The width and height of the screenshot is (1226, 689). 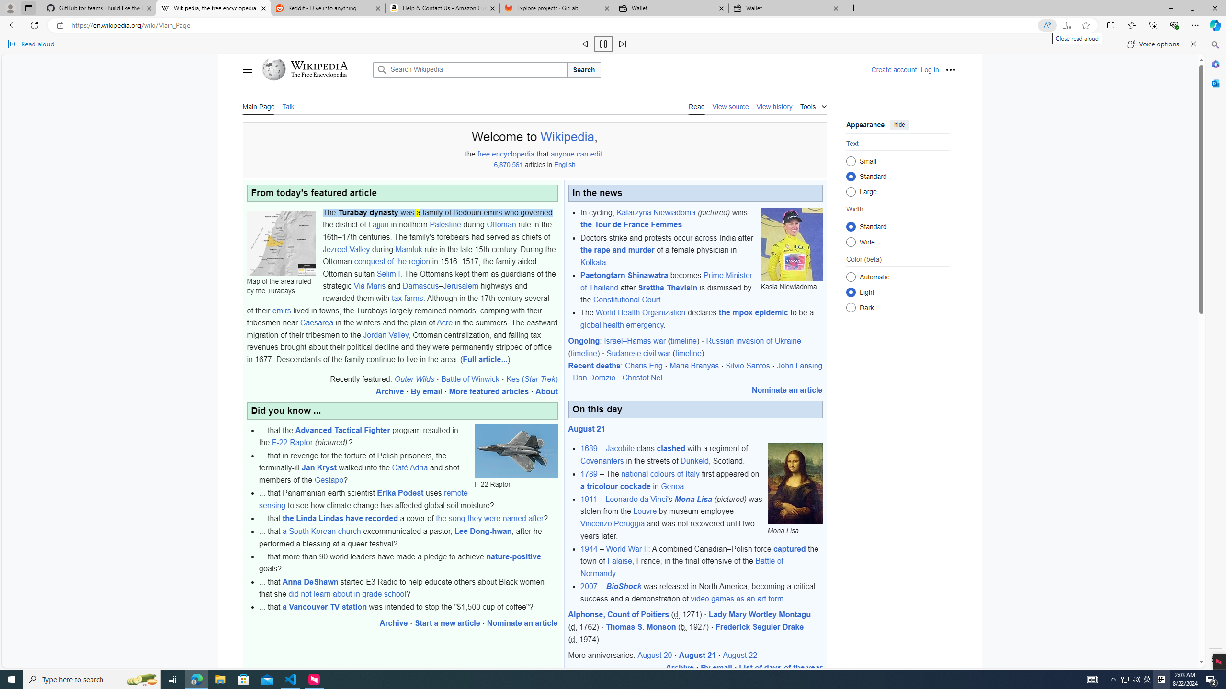 I want to click on the song they were named after, so click(x=489, y=518).